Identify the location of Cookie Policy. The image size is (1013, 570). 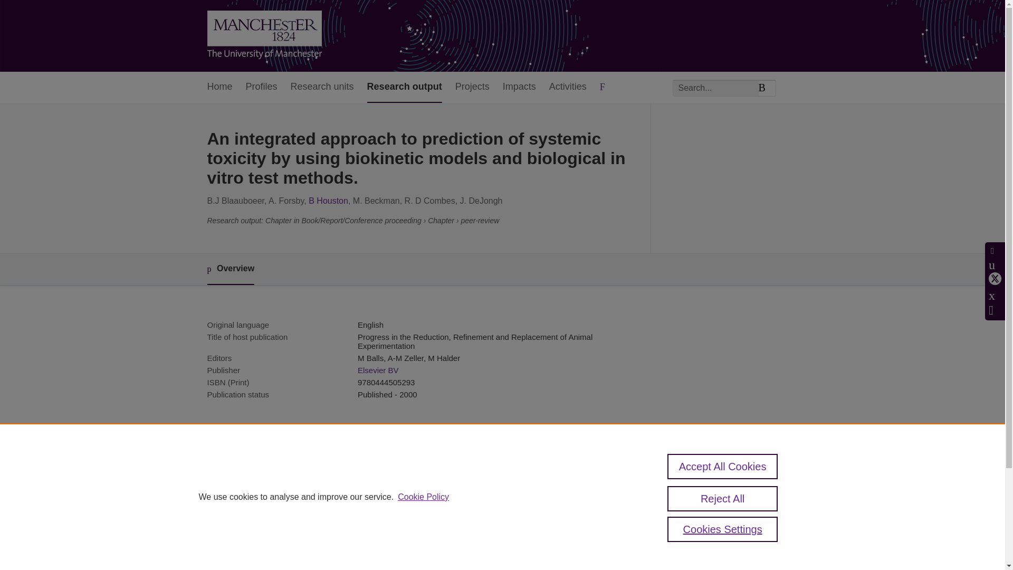
(423, 497).